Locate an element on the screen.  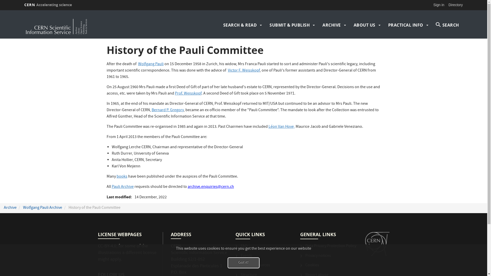
CERN is located at coordinates (377, 244).